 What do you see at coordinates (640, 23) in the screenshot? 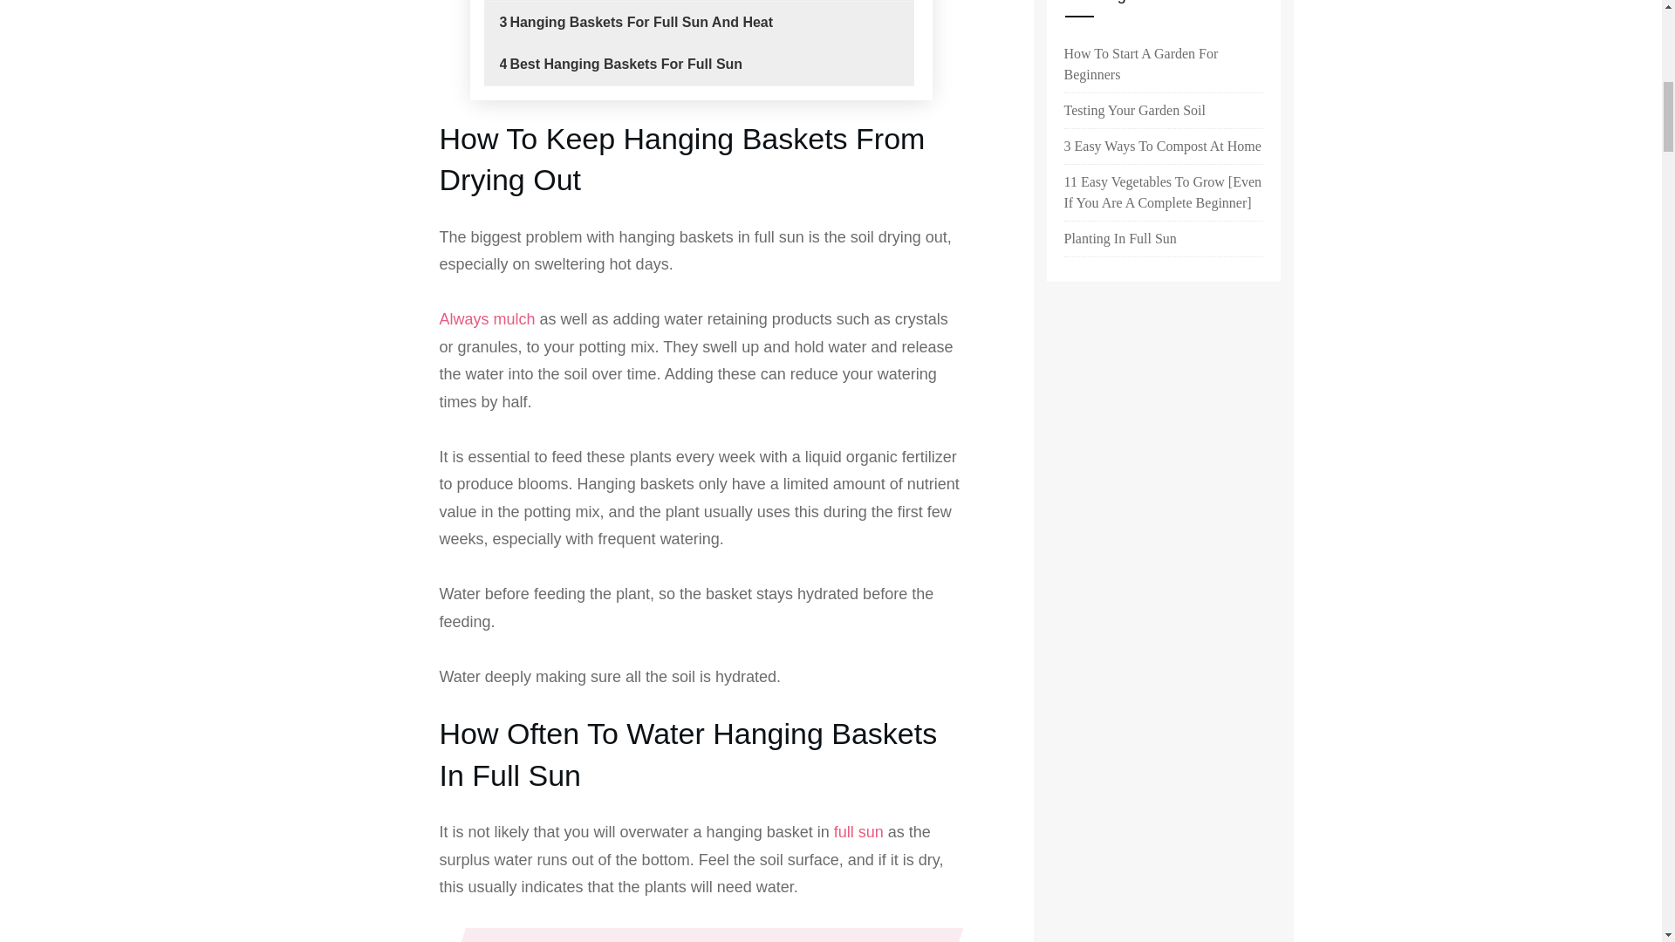
I see `Hanging Baskets For Full Sun And Heat` at bounding box center [640, 23].